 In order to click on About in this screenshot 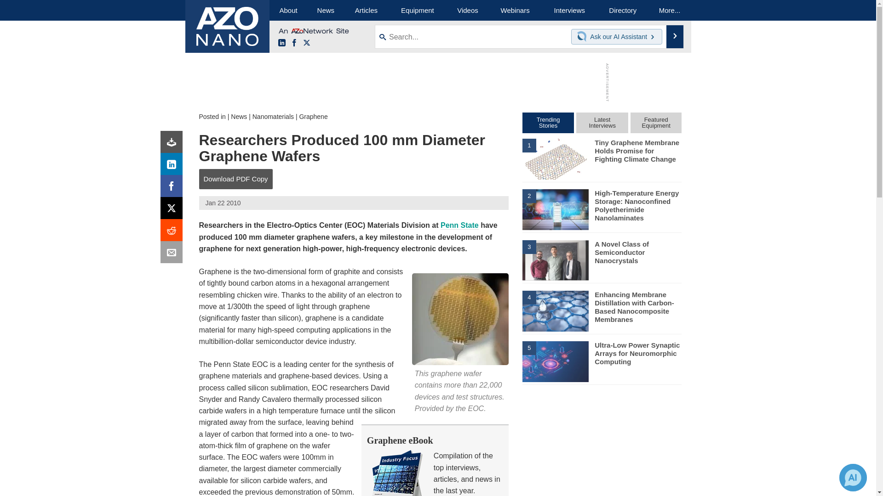, I will do `click(288, 10)`.